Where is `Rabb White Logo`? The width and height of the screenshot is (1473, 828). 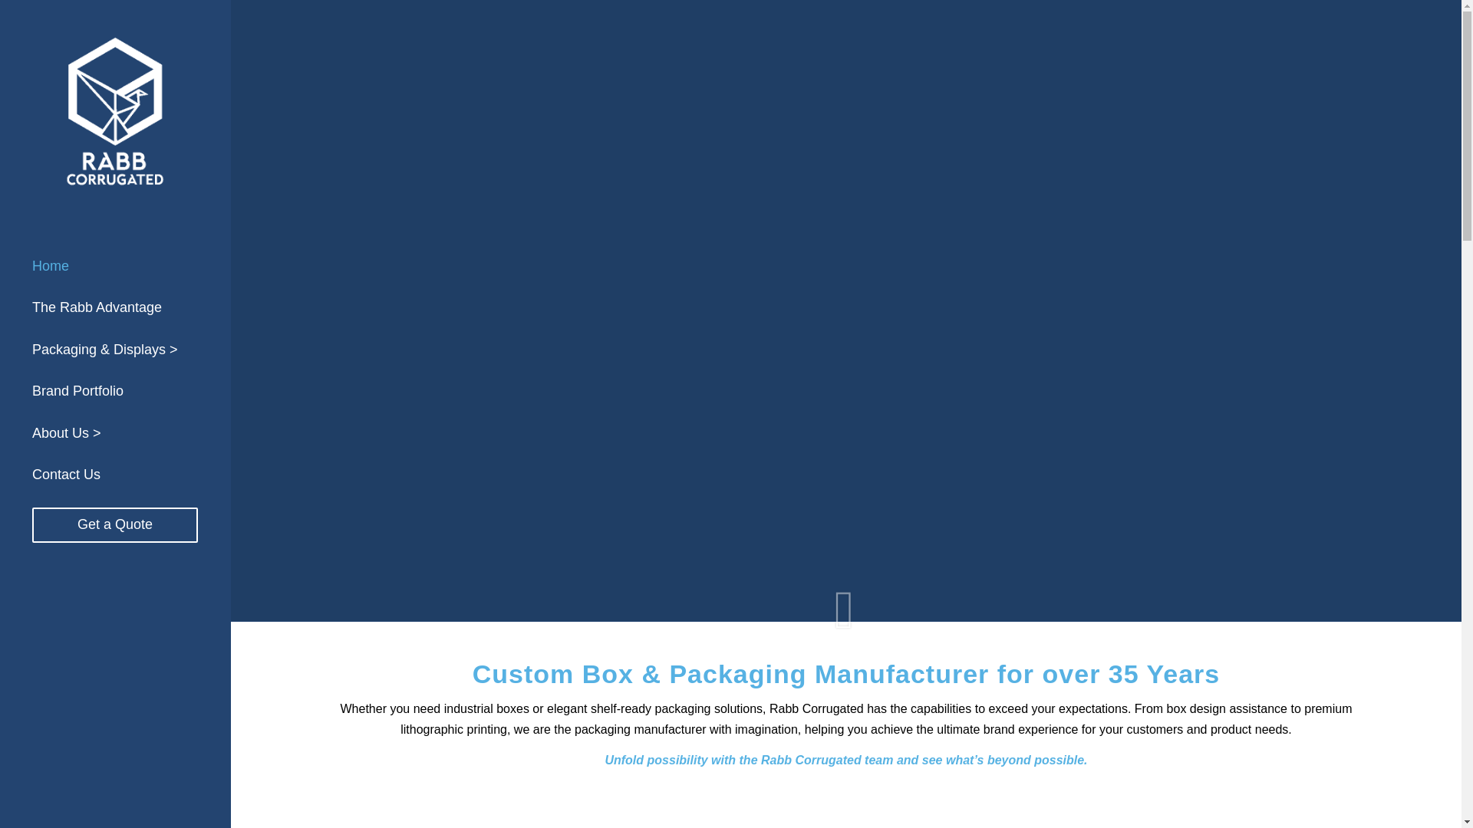
Rabb White Logo is located at coordinates (115, 115).